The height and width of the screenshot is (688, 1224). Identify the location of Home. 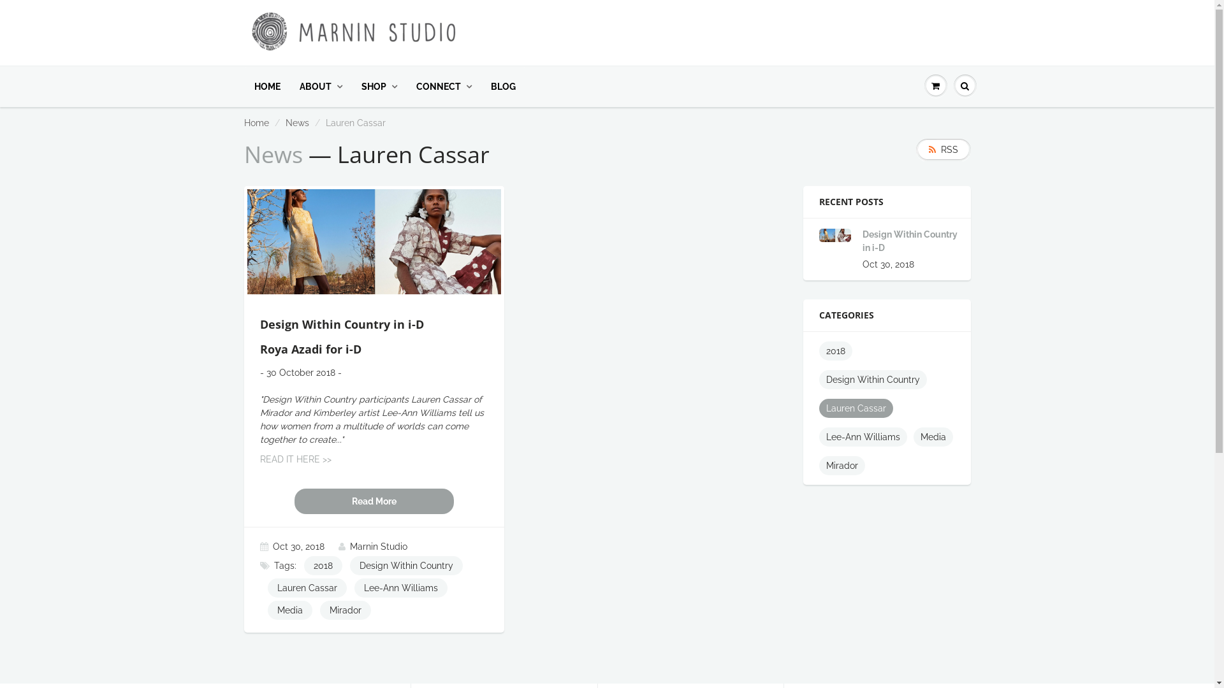
(256, 123).